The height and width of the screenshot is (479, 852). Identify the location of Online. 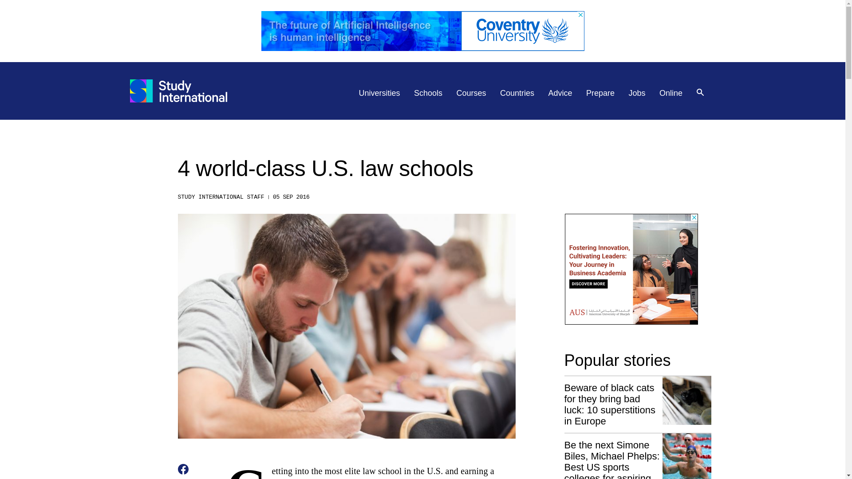
(671, 93).